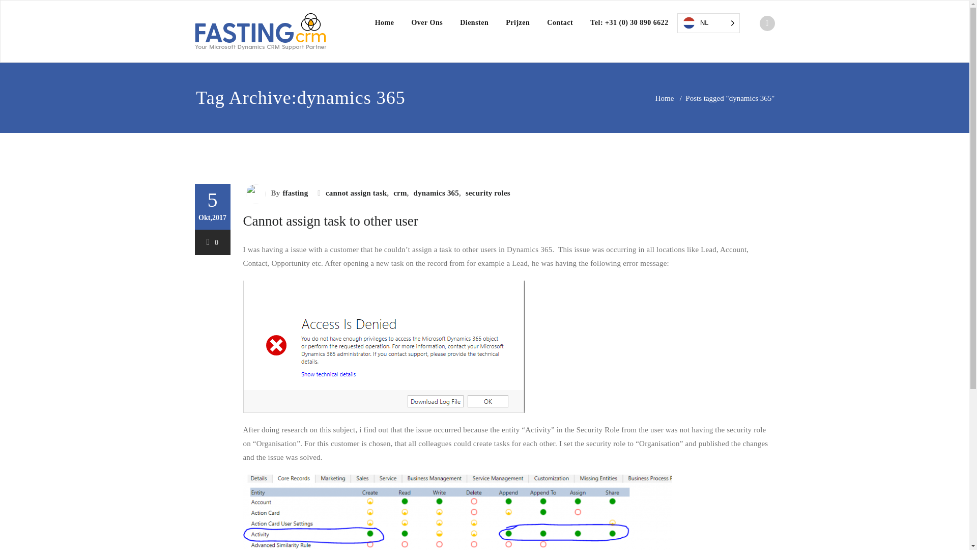  What do you see at coordinates (427, 22) in the screenshot?
I see `Over Ons` at bounding box center [427, 22].